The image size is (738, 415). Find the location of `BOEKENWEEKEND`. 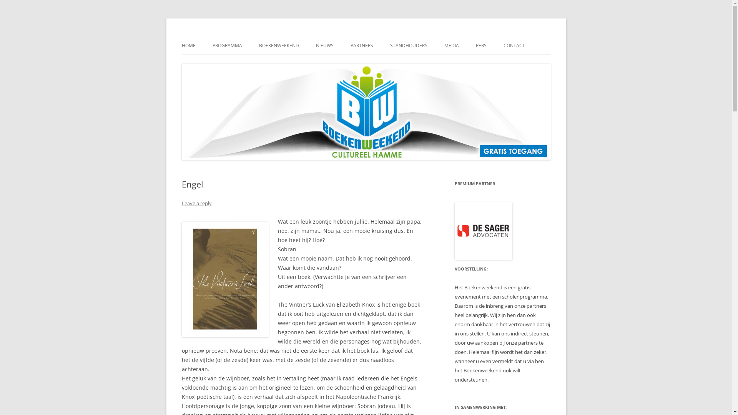

BOEKENWEEKEND is located at coordinates (279, 46).